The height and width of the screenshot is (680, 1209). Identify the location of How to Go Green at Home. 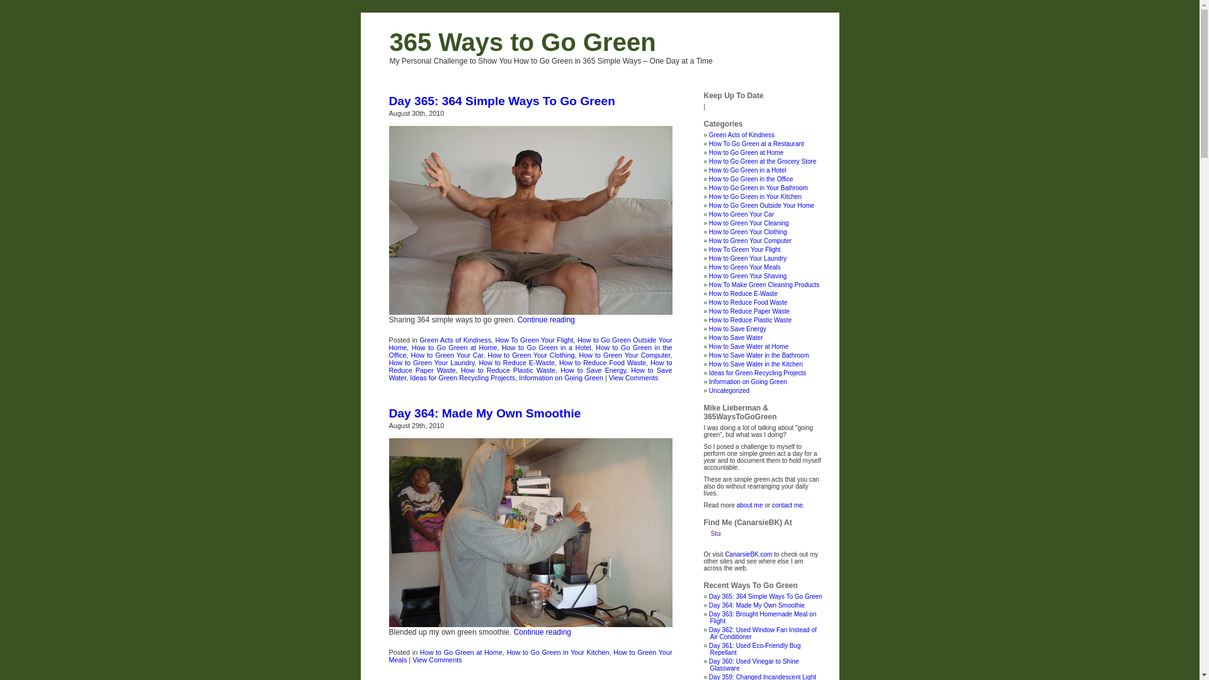
(461, 652).